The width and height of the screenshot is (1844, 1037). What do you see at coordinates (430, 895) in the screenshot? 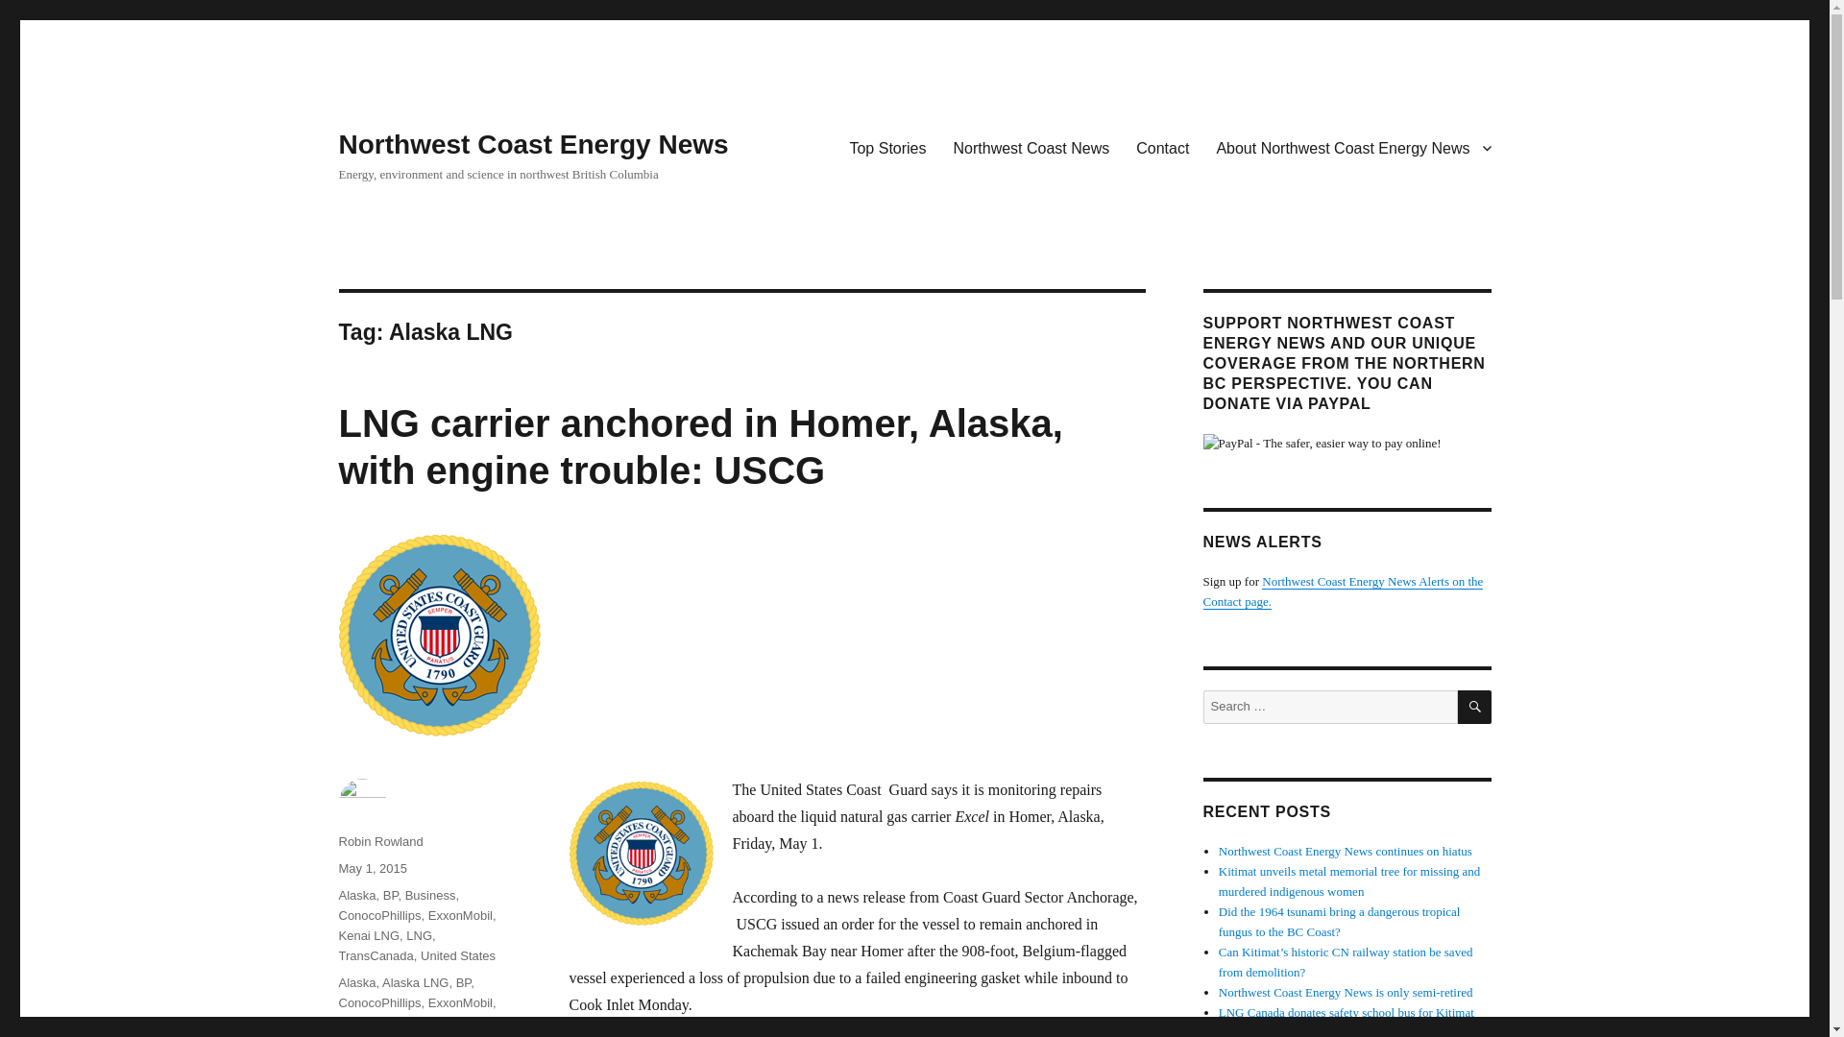
I see `Business` at bounding box center [430, 895].